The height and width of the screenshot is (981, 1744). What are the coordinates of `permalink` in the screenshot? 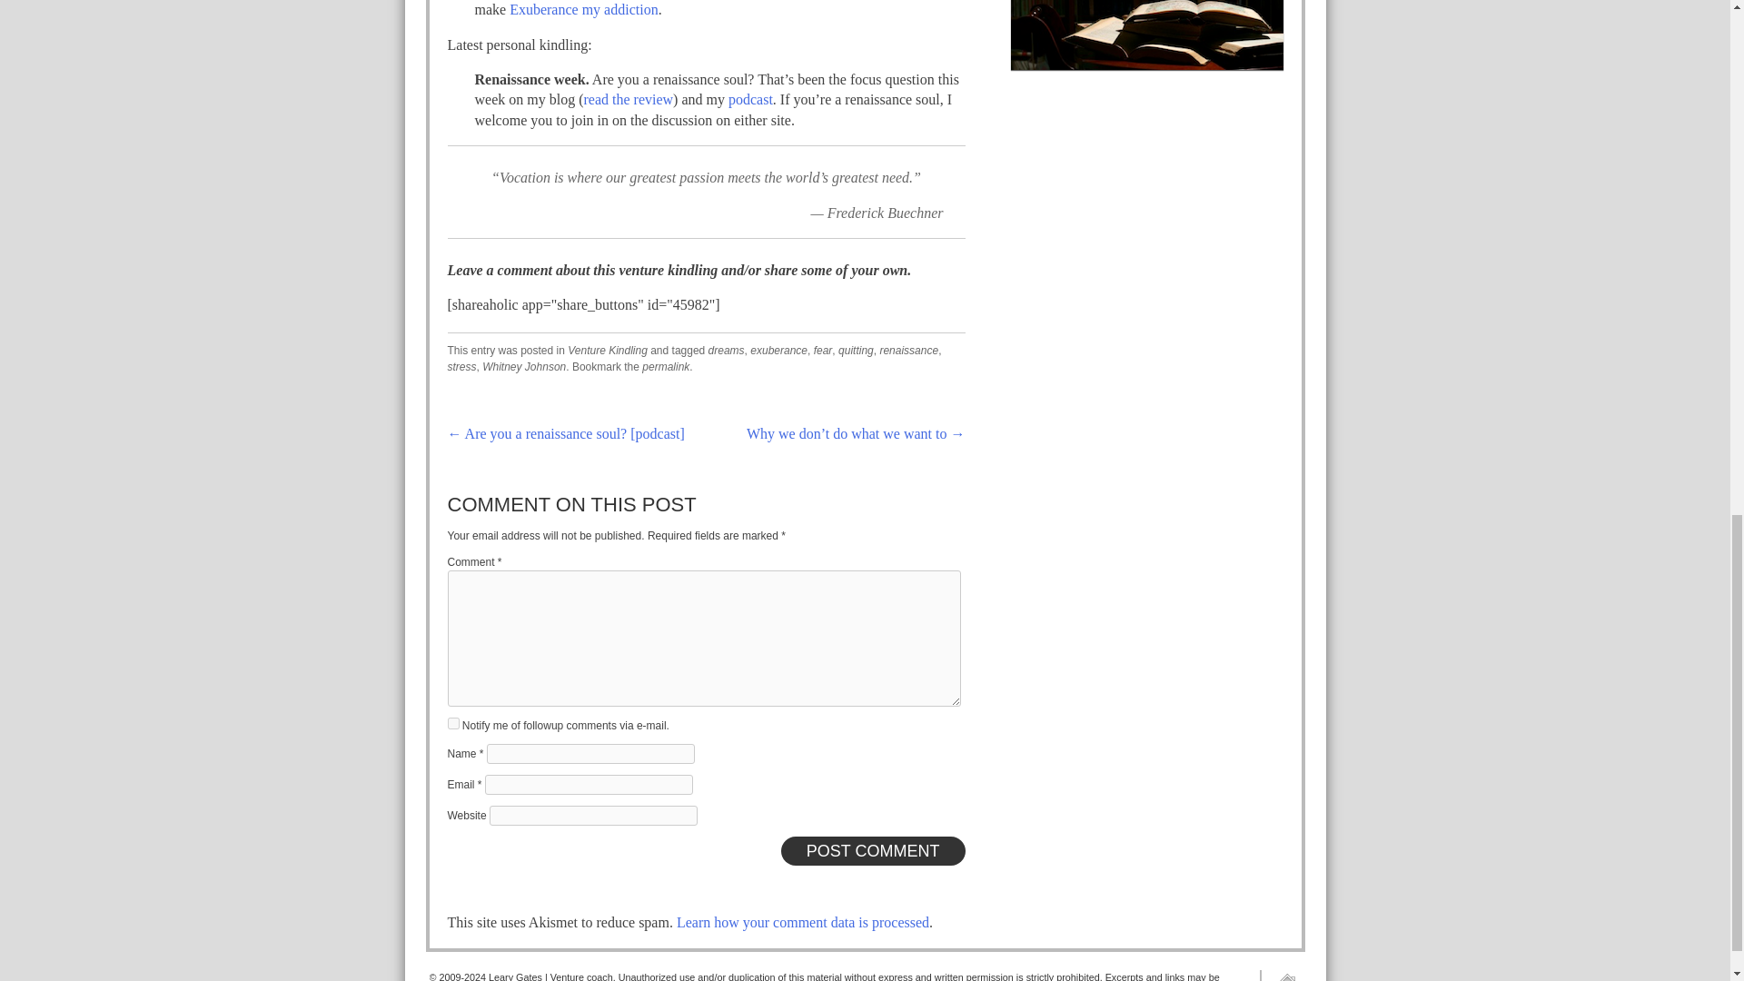 It's located at (665, 367).